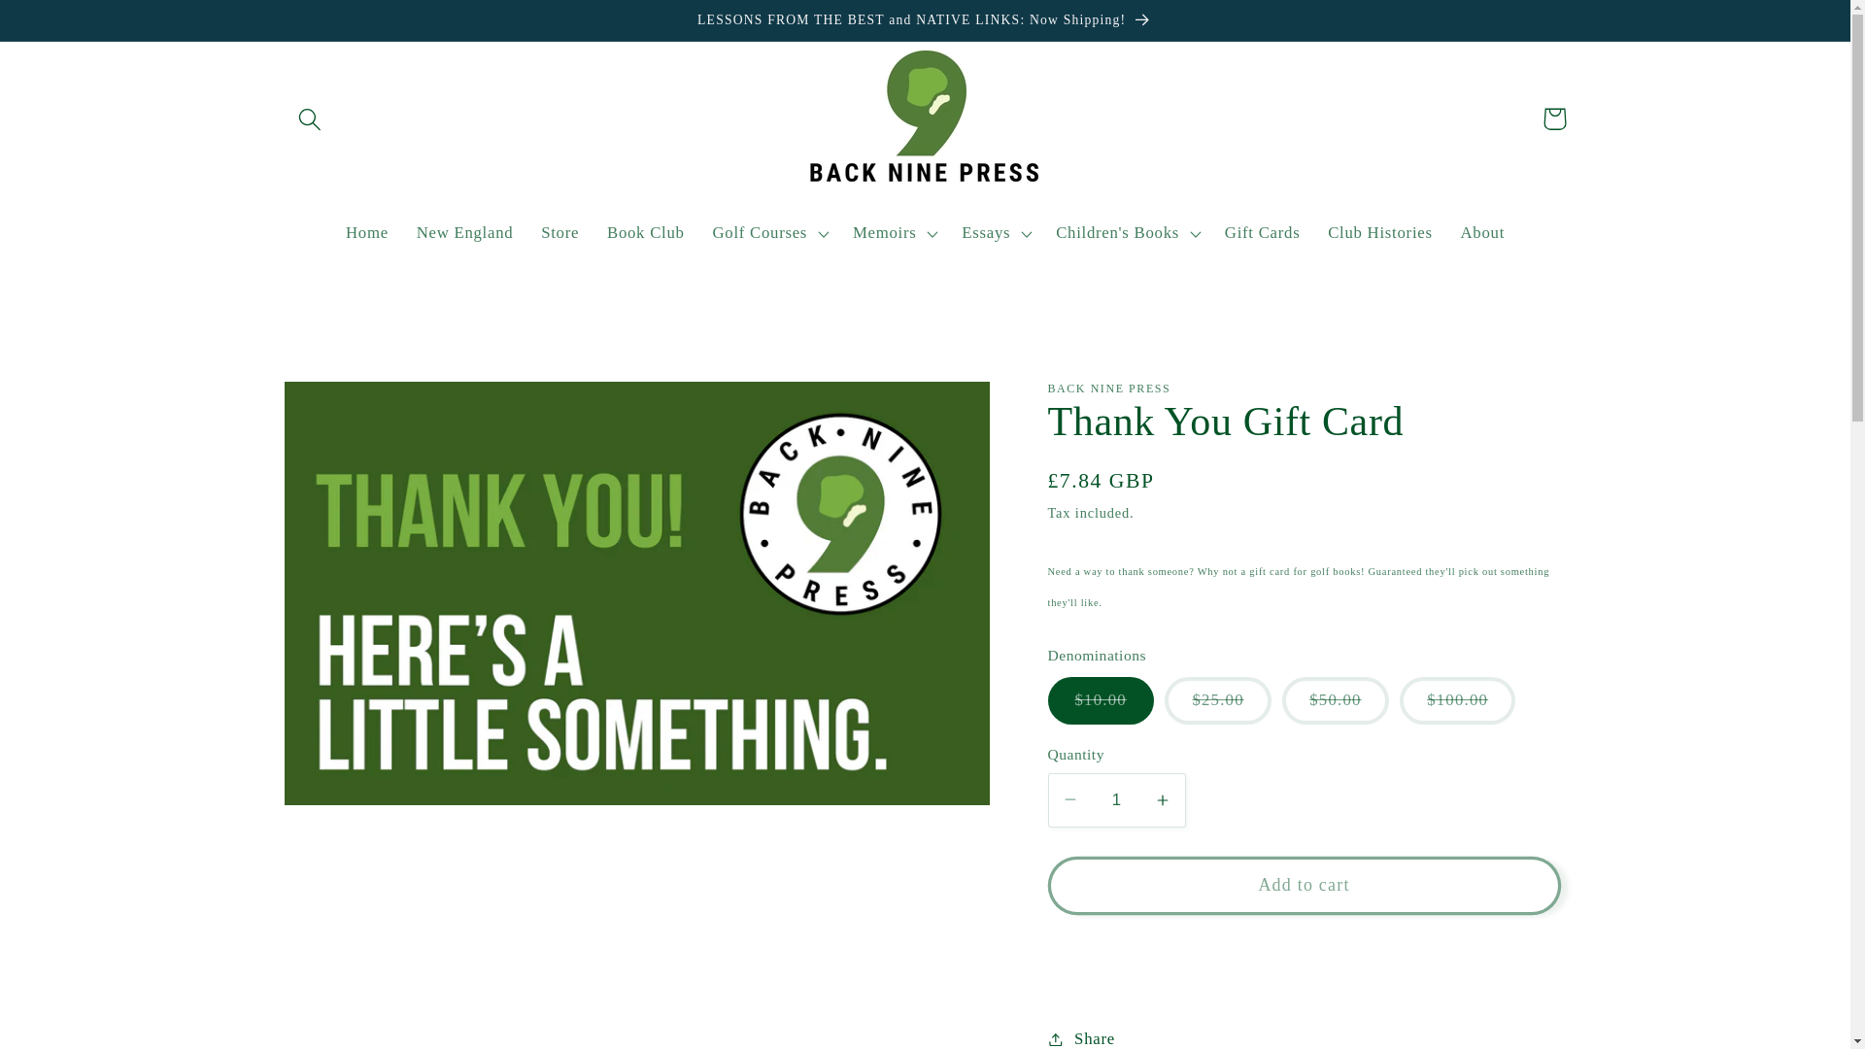 Image resolution: width=1865 pixels, height=1049 pixels. Describe the element at coordinates (645, 232) in the screenshot. I see `Book Club` at that location.